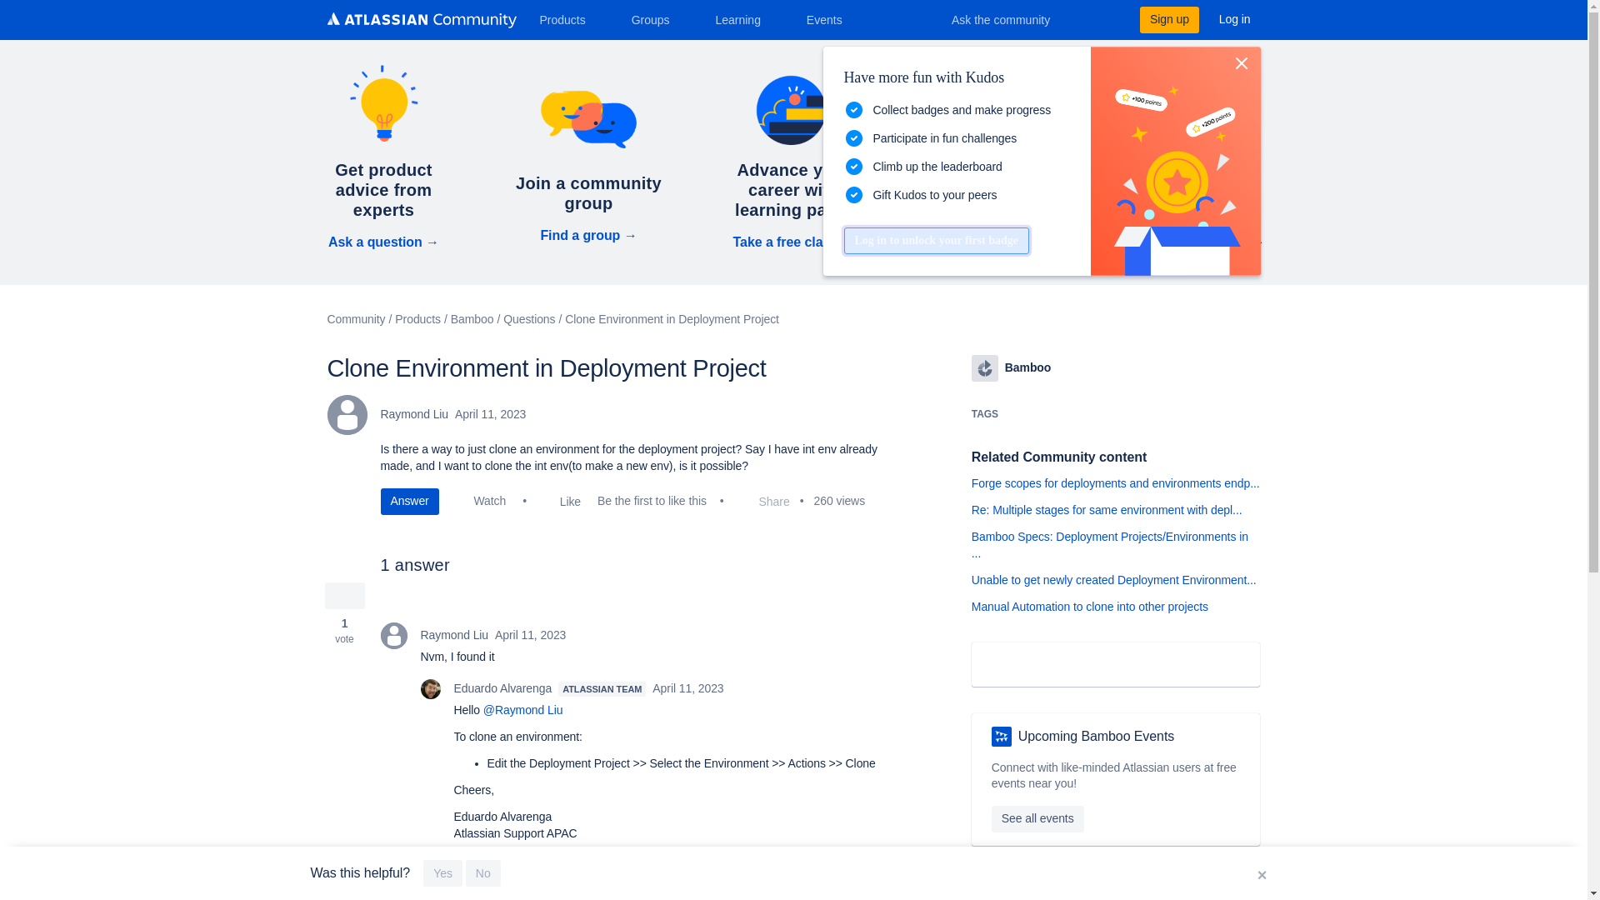 The height and width of the screenshot is (900, 1600). I want to click on Bamboo, so click(985, 367).